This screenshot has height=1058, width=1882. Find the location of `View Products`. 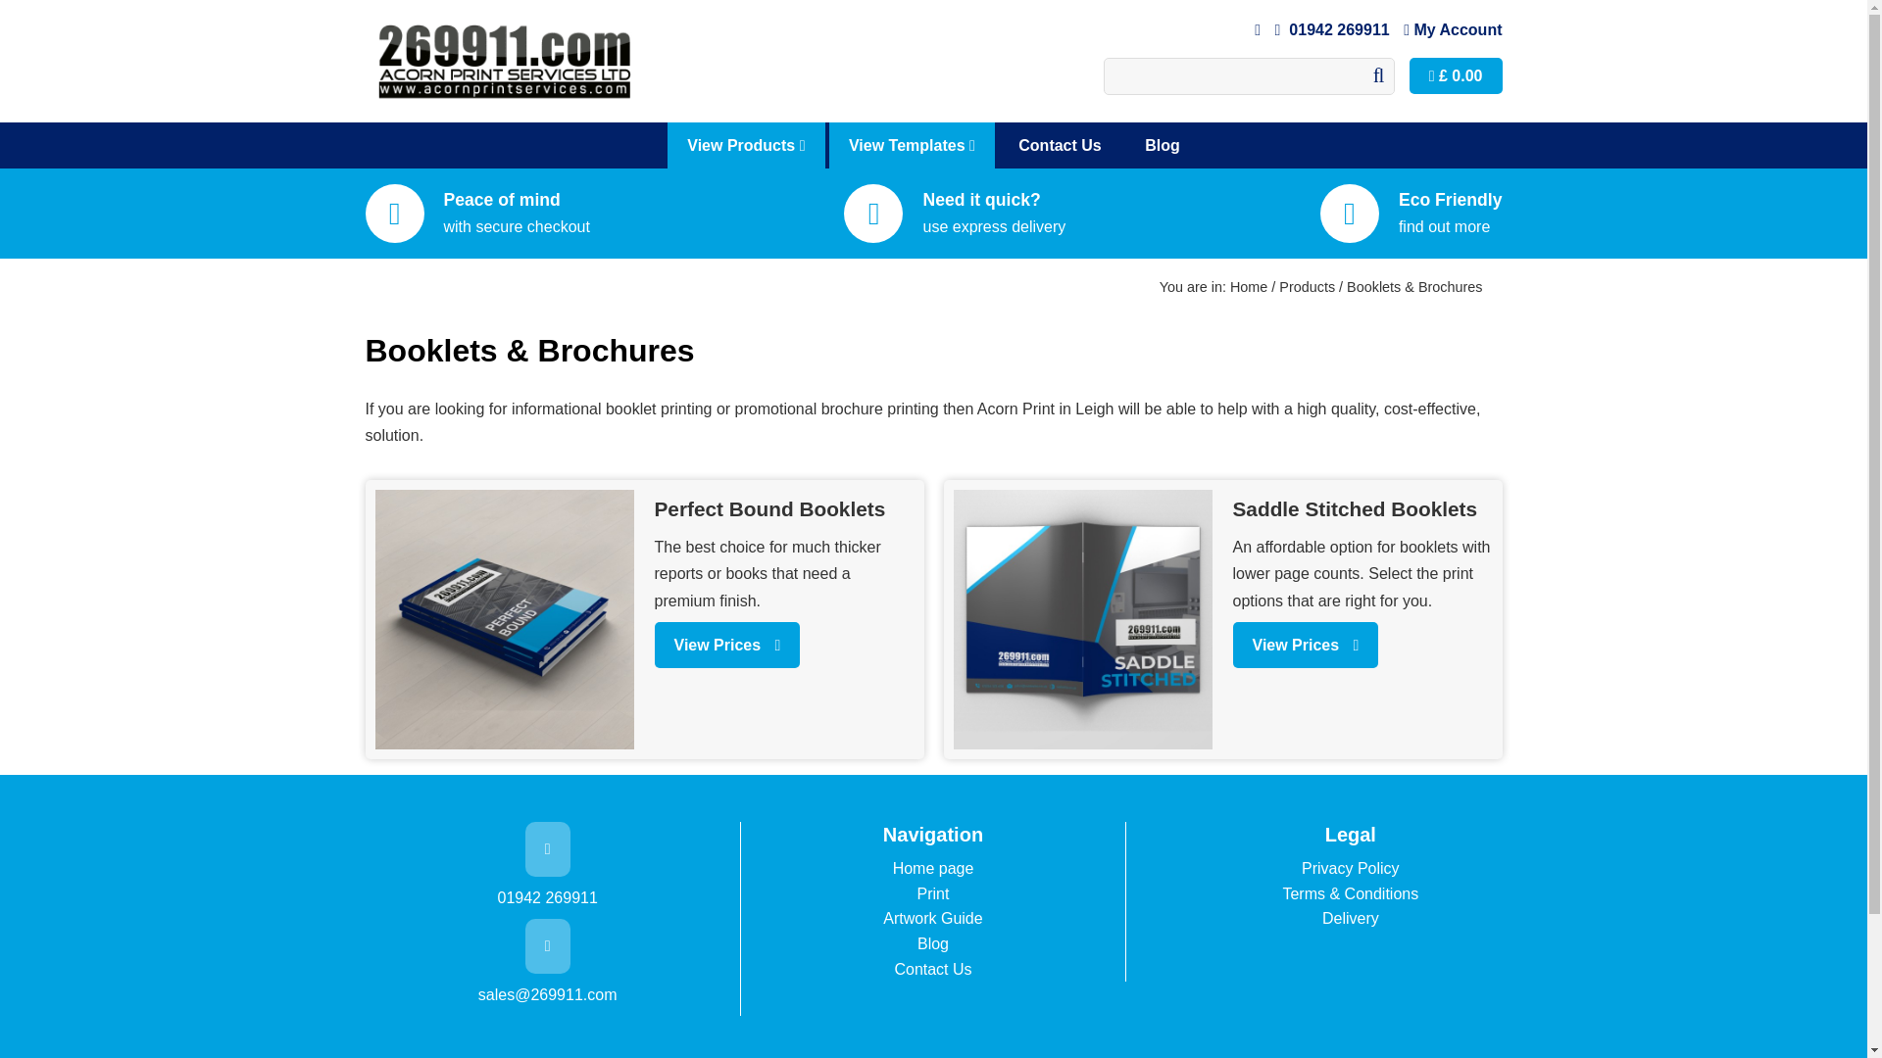

View Products is located at coordinates (746, 145).